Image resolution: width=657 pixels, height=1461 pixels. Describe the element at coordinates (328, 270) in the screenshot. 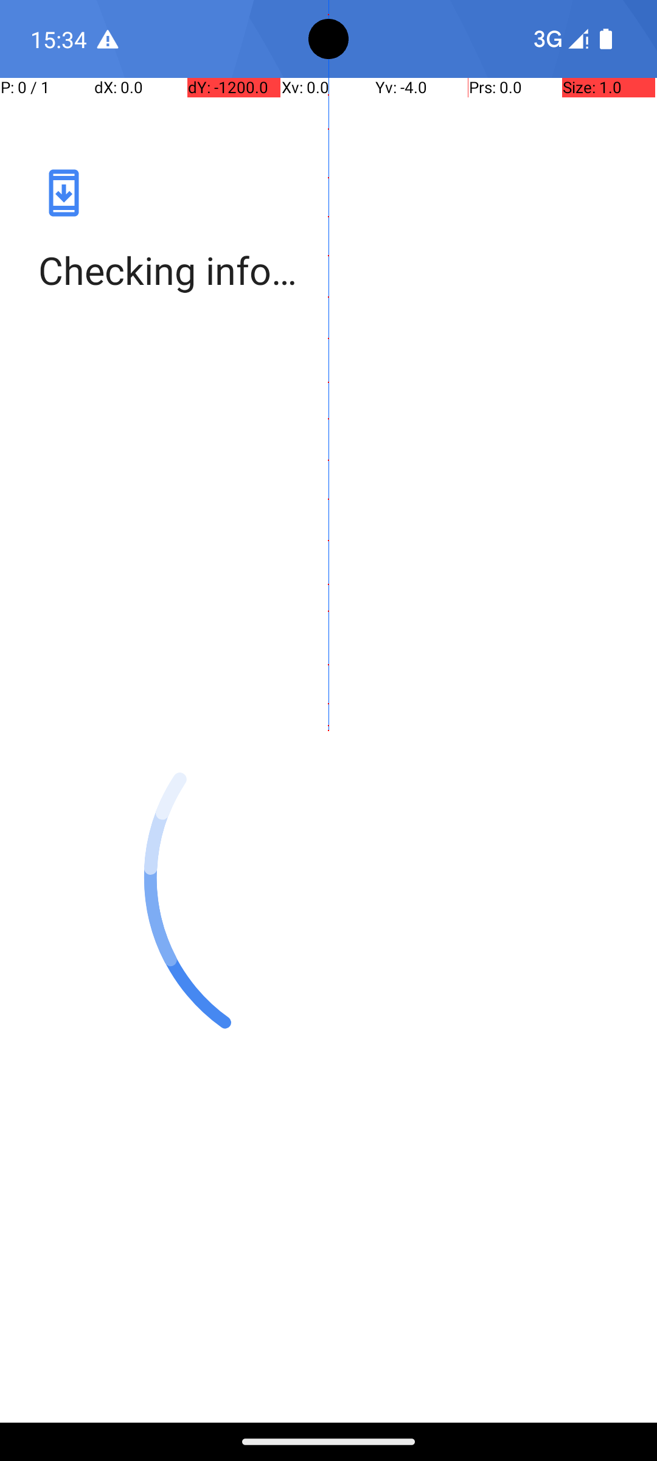

I see `Checking info…` at that location.